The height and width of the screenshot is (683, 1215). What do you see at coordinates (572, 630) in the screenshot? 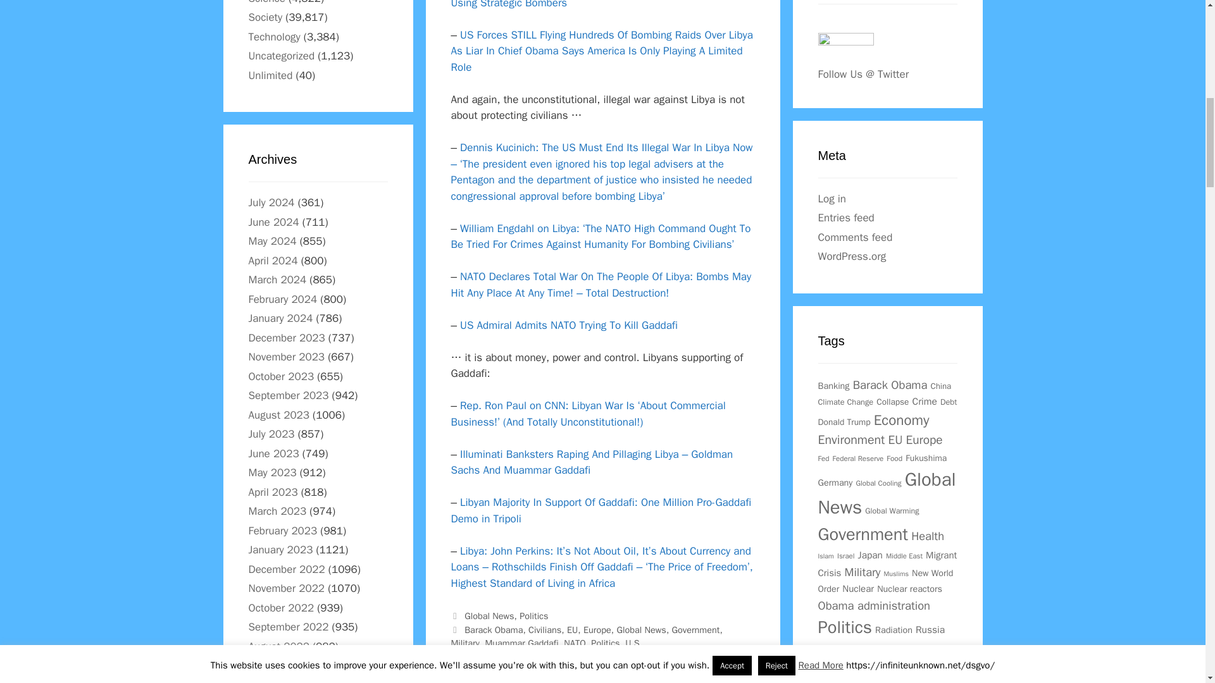
I see `EU` at bounding box center [572, 630].